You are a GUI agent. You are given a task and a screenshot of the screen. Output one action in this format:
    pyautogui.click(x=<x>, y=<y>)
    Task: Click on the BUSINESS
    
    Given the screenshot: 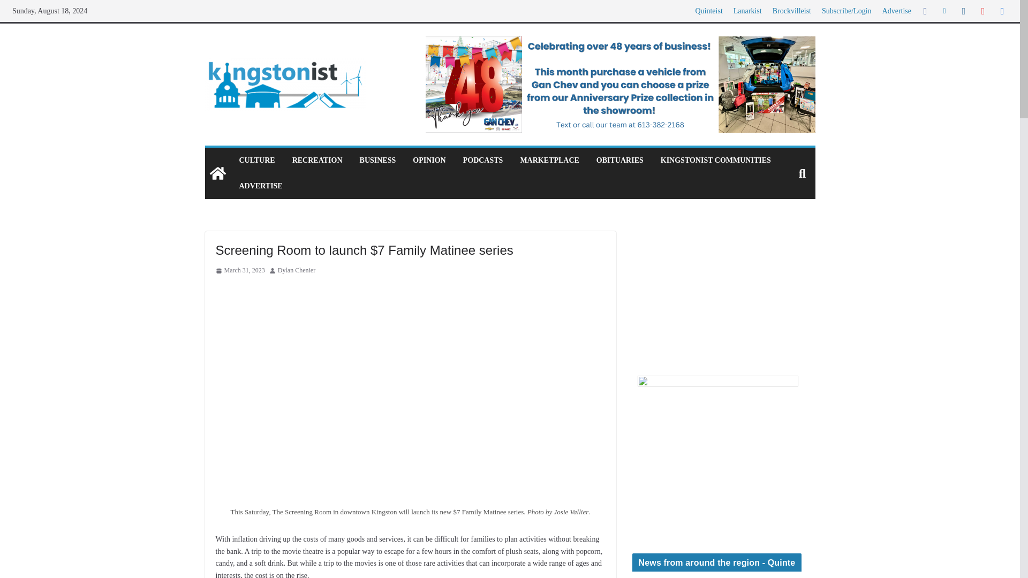 What is the action you would take?
    pyautogui.click(x=378, y=161)
    